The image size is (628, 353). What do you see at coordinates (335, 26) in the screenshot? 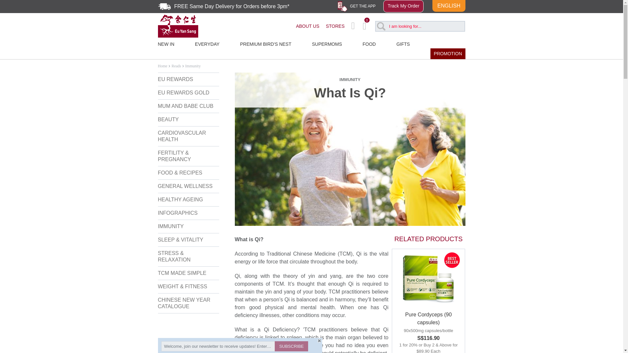
I see `Stores` at bounding box center [335, 26].